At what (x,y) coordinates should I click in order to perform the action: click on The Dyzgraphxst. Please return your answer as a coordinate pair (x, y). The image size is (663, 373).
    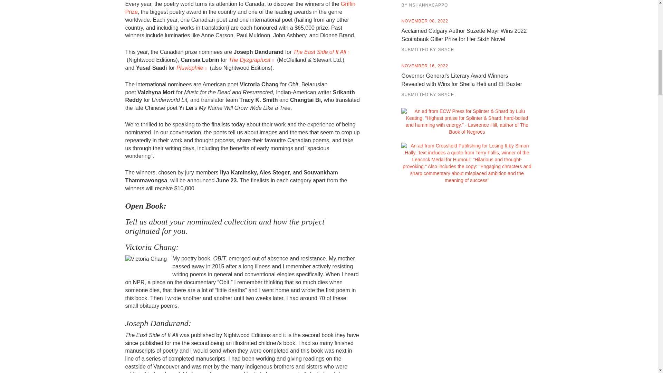
    Looking at the image, I should click on (252, 60).